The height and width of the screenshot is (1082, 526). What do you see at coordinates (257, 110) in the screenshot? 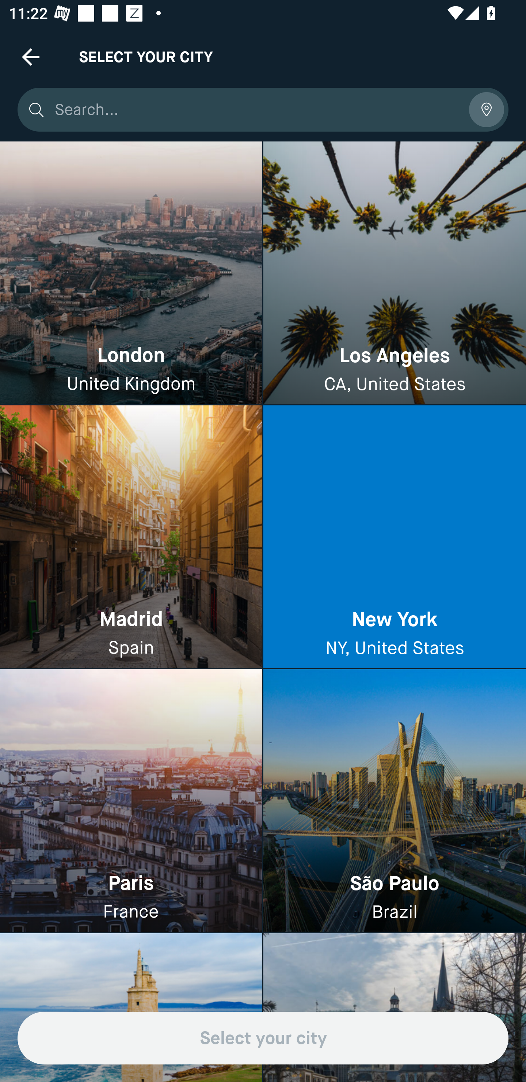
I see `Search...` at bounding box center [257, 110].